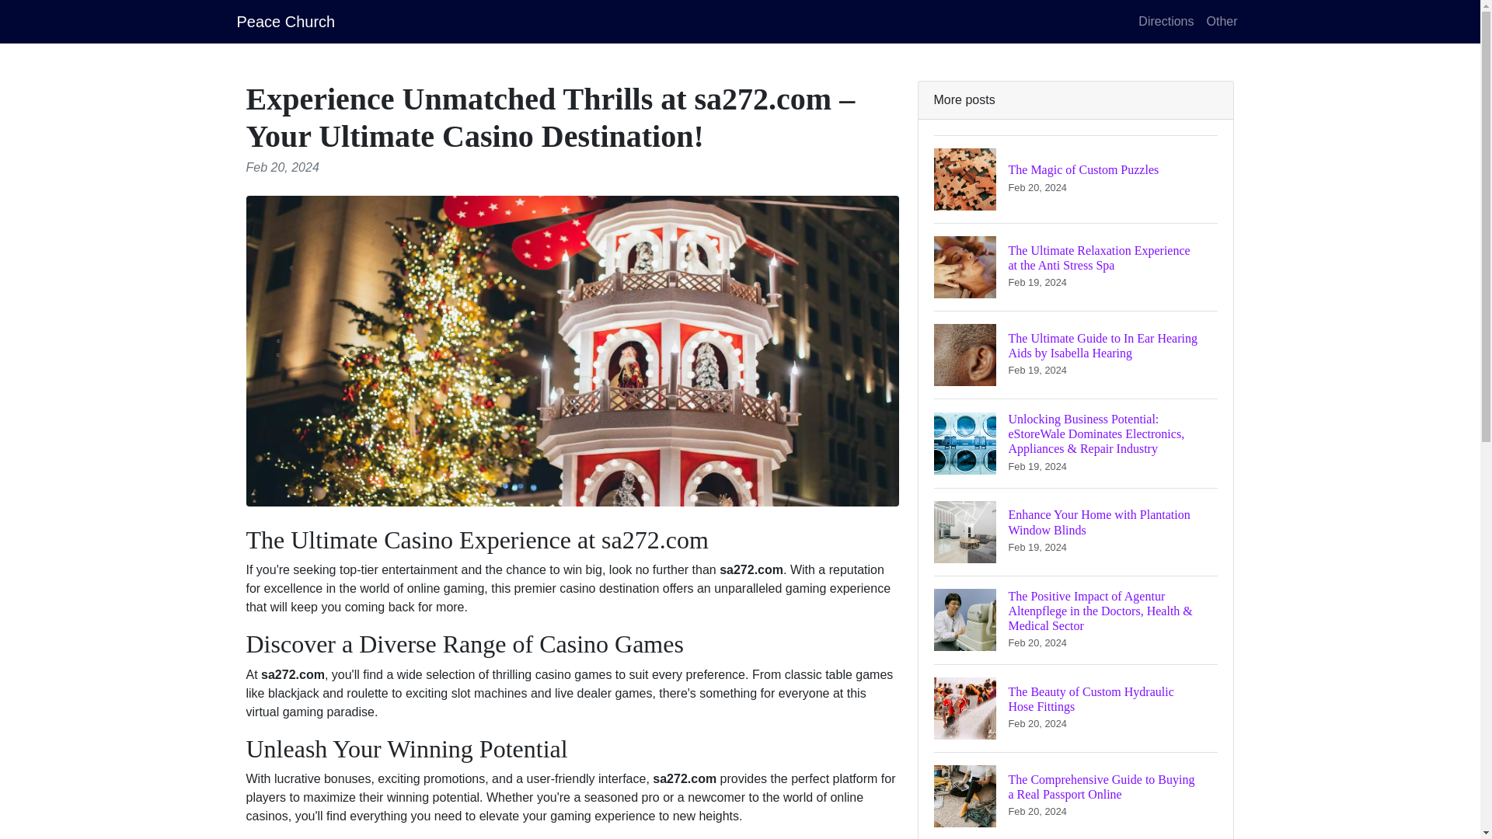  What do you see at coordinates (1221, 21) in the screenshot?
I see `Peace Church` at bounding box center [1221, 21].